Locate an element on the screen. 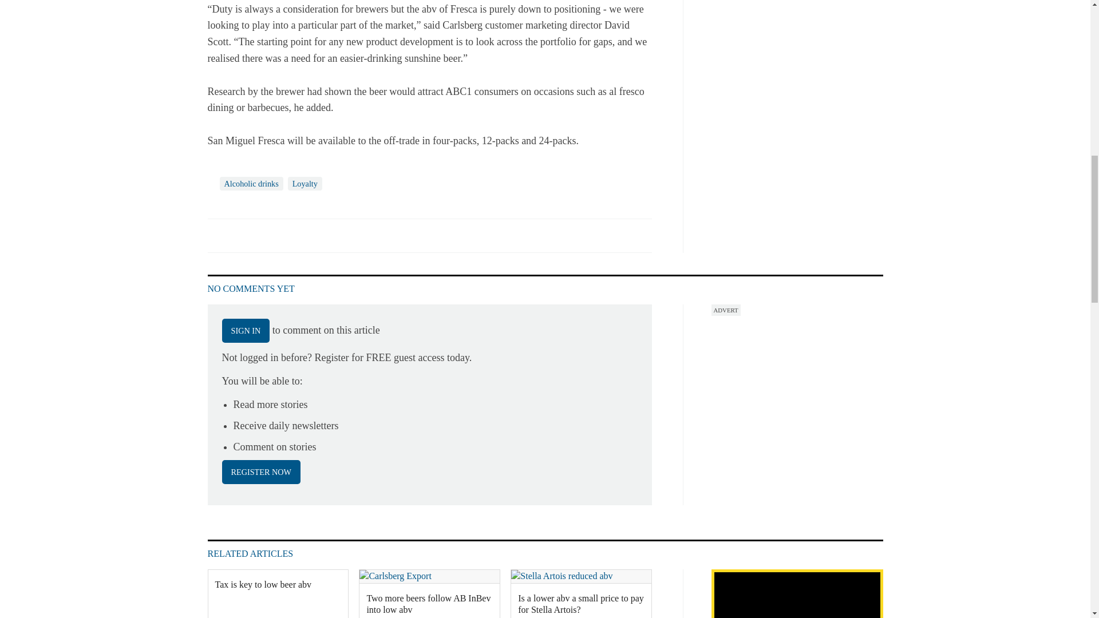  No comments is located at coordinates (634, 241).